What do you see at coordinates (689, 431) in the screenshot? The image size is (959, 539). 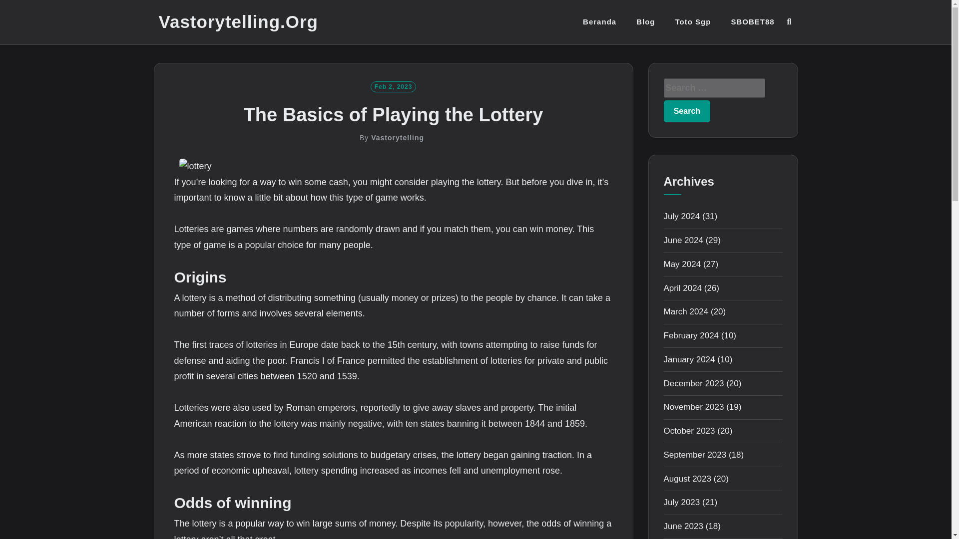 I see `October 2023` at bounding box center [689, 431].